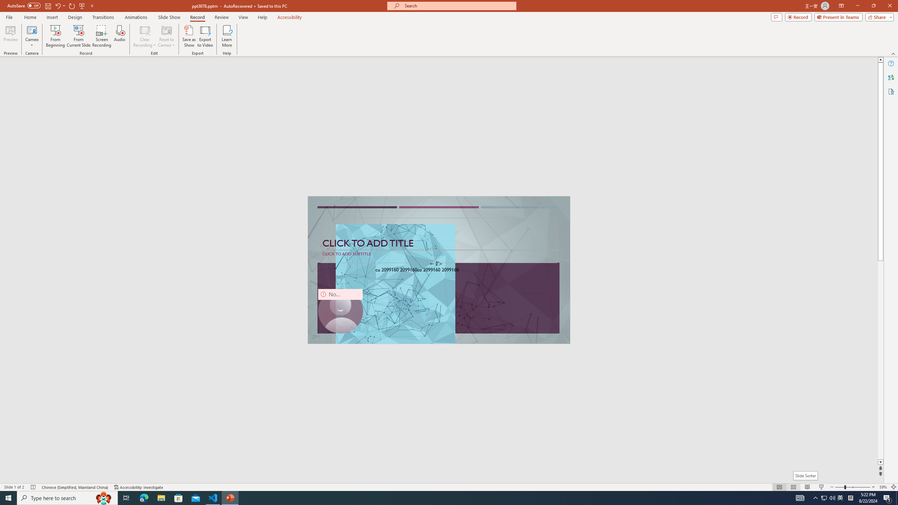  I want to click on Learn More, so click(227, 36).